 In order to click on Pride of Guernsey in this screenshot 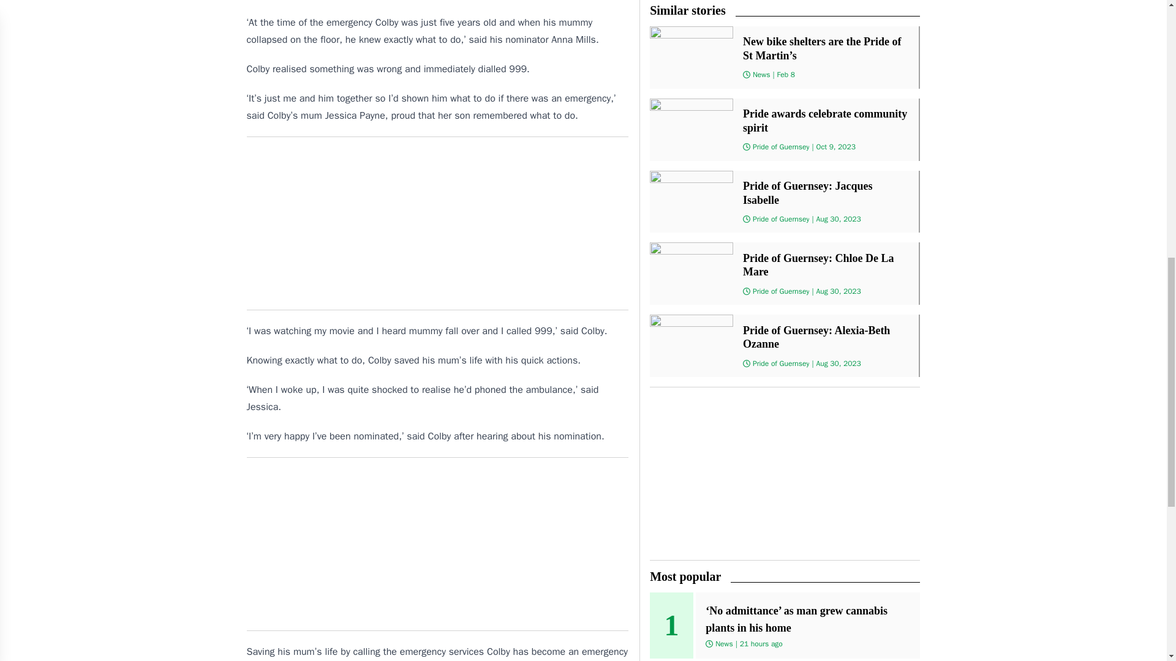, I will do `click(781, 219)`.